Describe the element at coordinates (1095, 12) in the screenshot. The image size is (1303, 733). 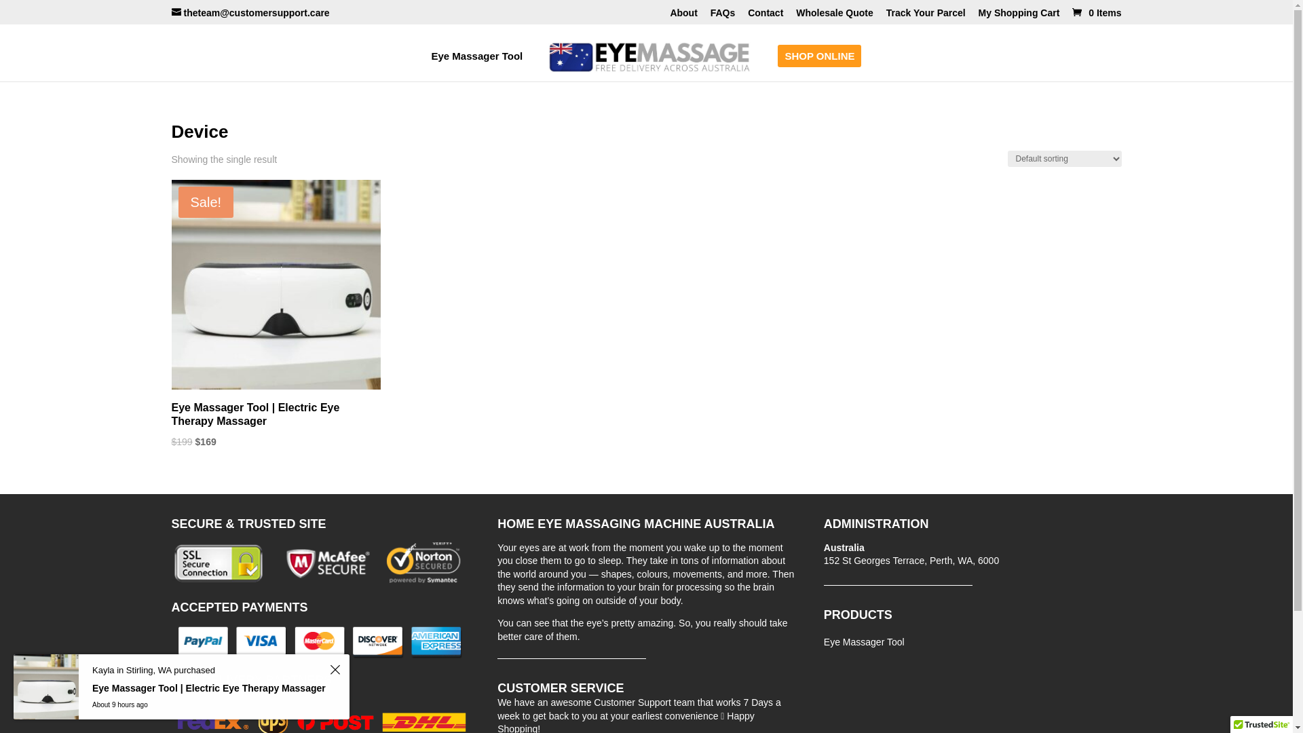
I see `0 Items` at that location.